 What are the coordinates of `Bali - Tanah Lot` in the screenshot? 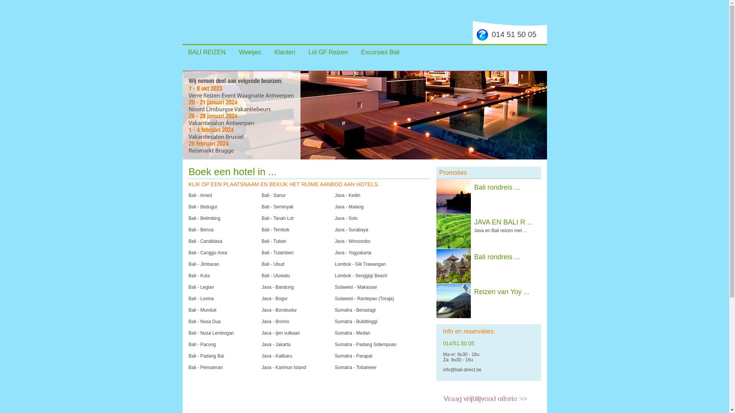 It's located at (278, 218).